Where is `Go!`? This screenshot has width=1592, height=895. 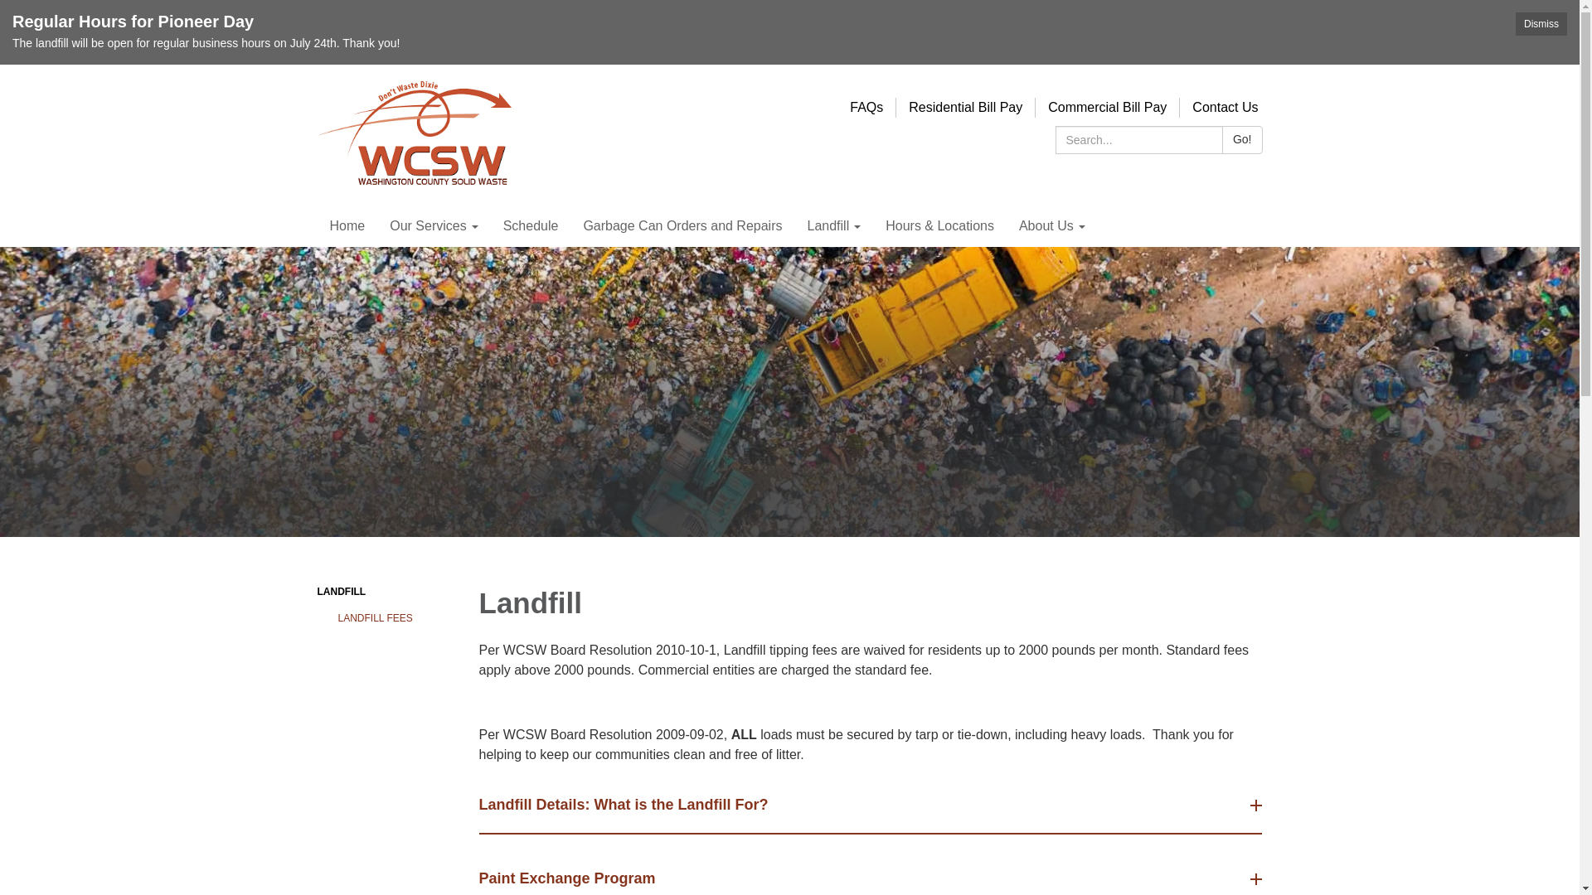 Go! is located at coordinates (1242, 139).